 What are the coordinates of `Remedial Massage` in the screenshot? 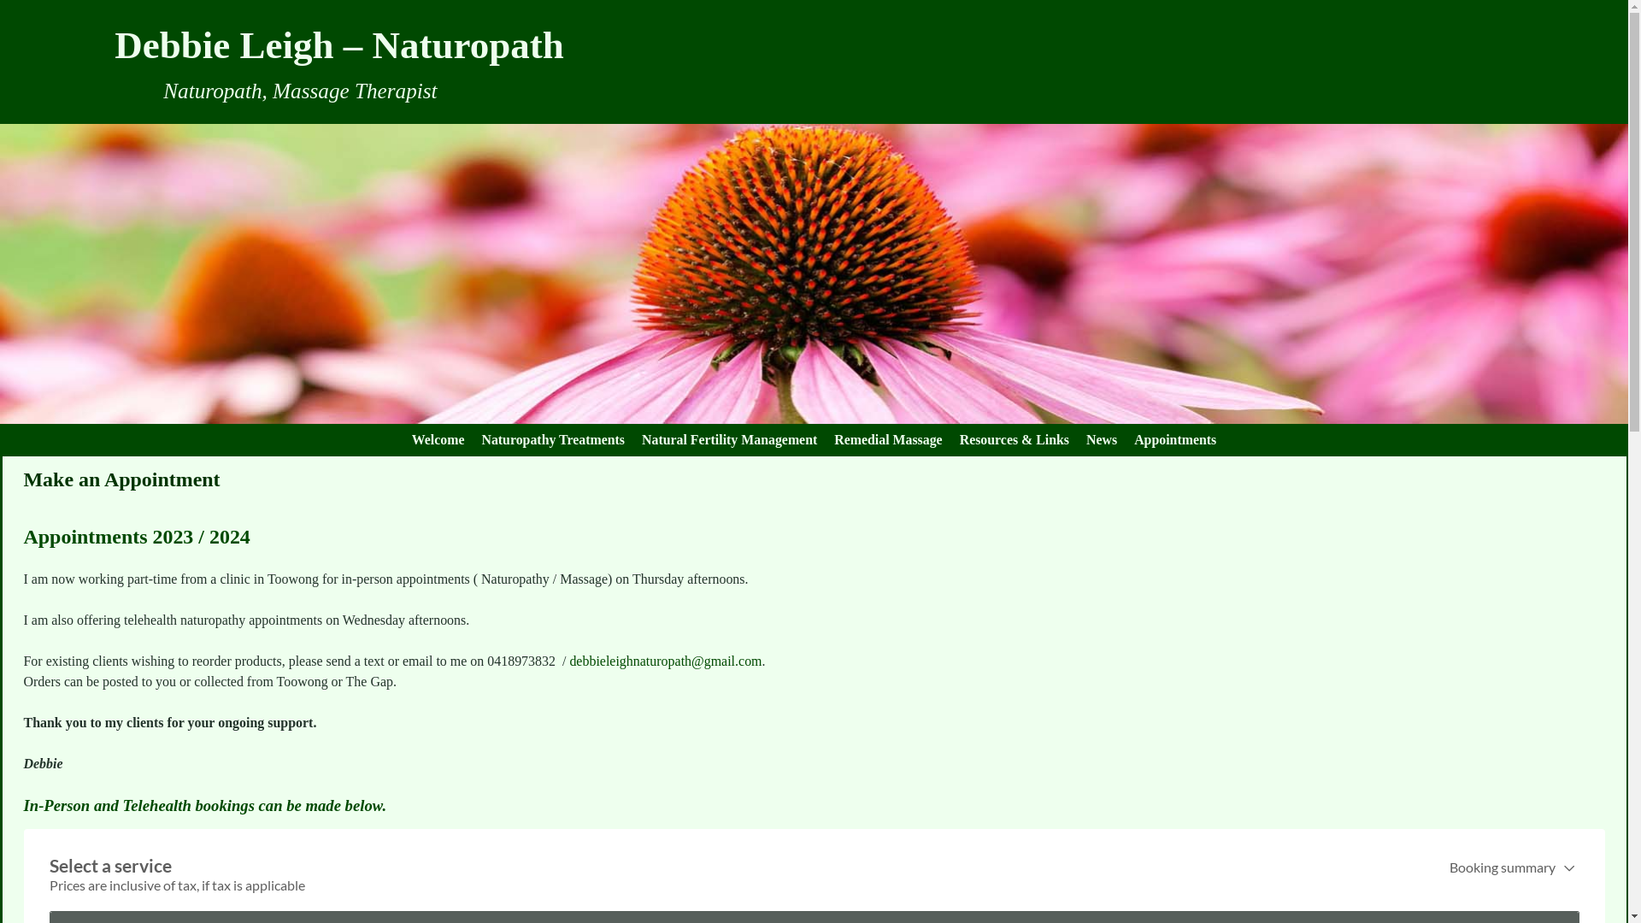 It's located at (888, 440).